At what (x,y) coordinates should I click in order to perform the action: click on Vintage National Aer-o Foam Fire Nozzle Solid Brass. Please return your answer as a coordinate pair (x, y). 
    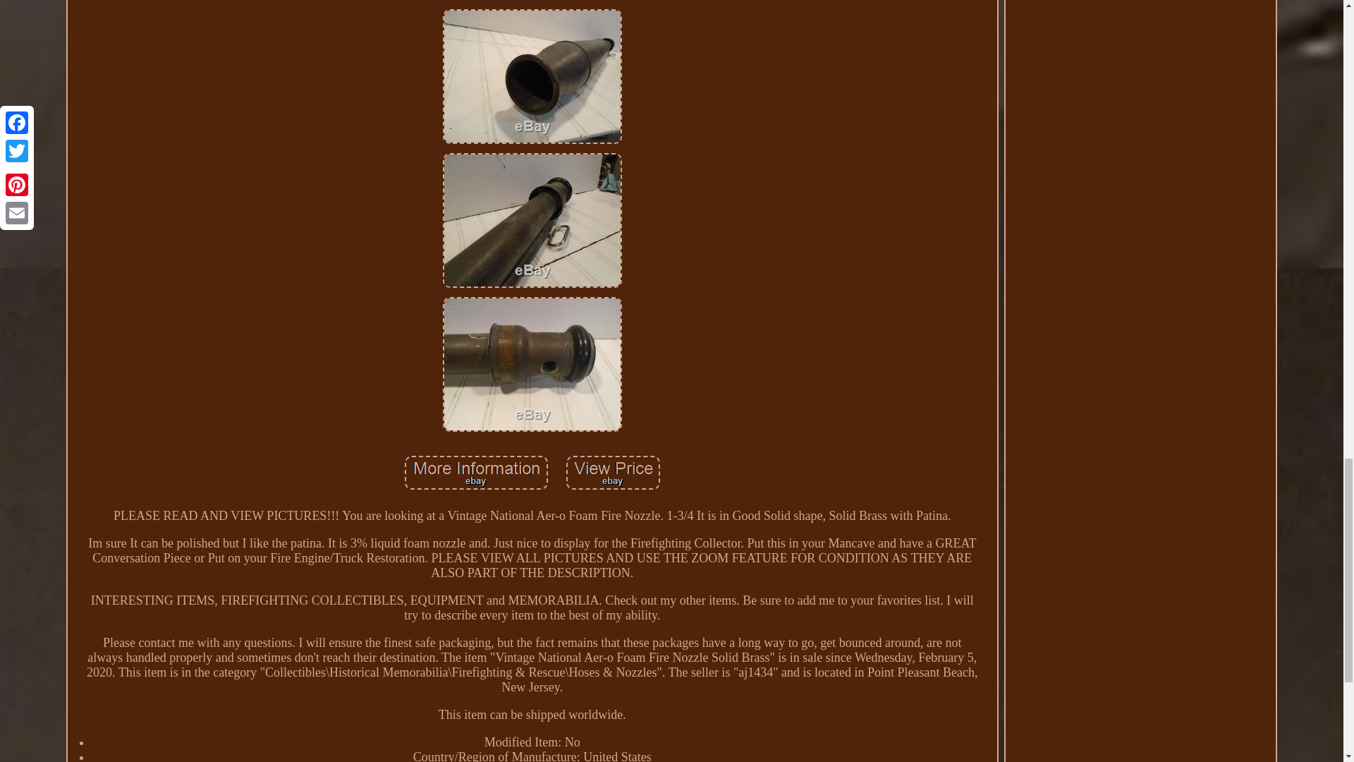
    Looking at the image, I should click on (477, 473).